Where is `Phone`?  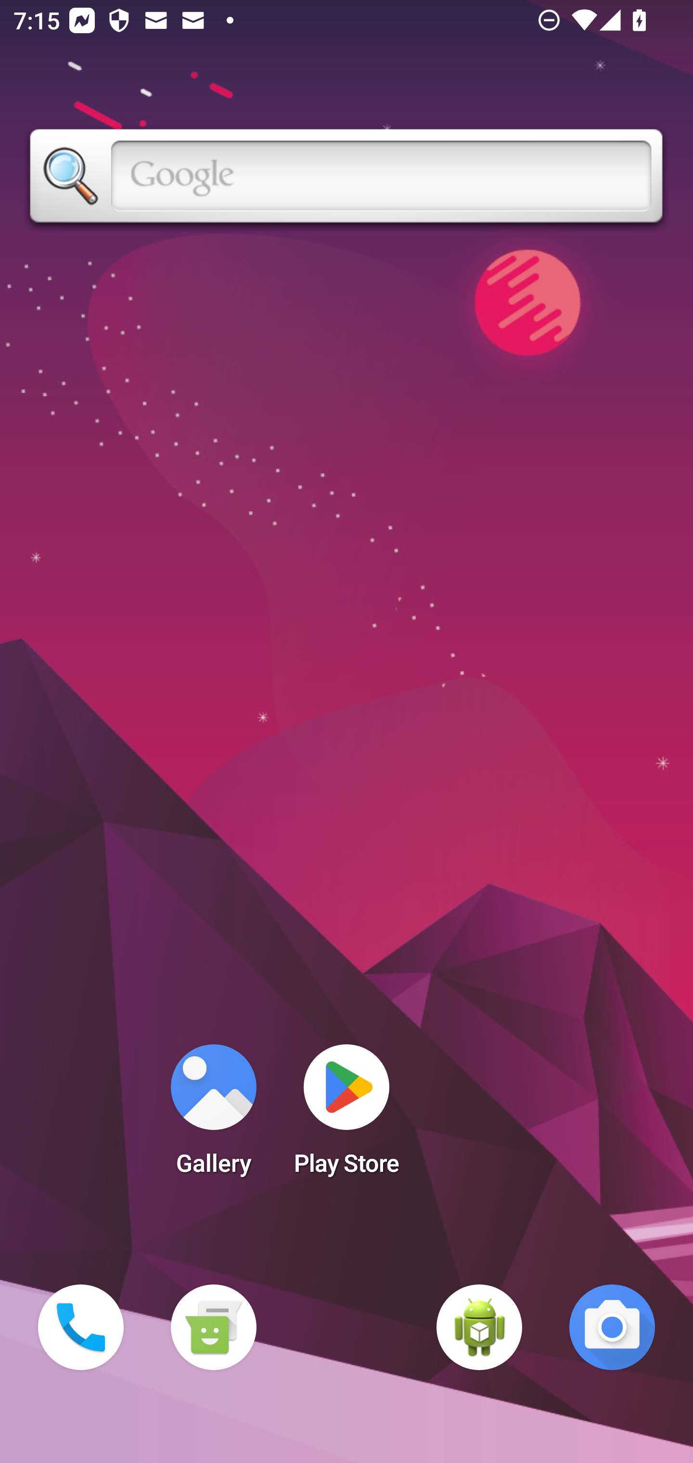 Phone is located at coordinates (81, 1327).